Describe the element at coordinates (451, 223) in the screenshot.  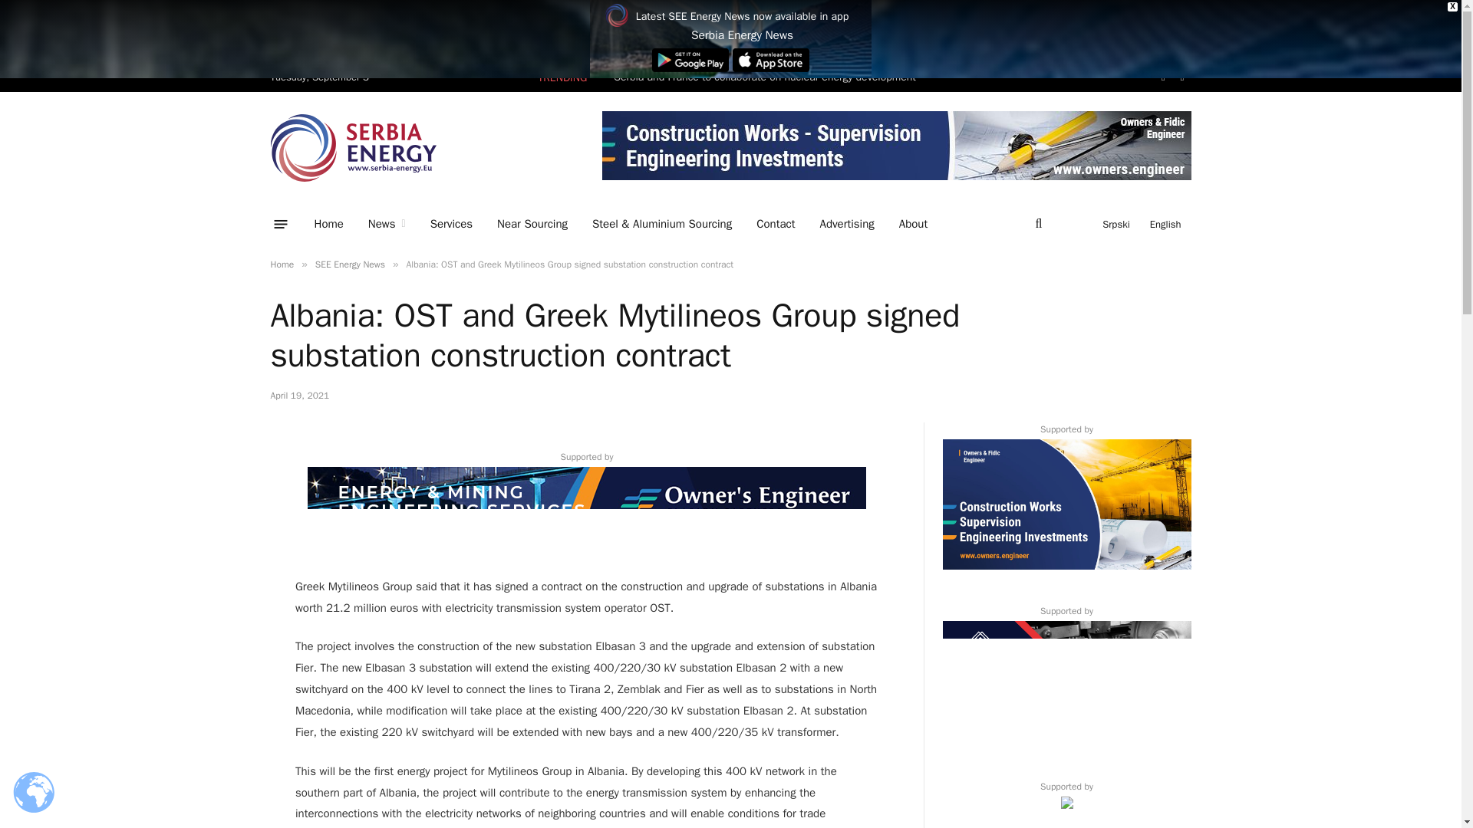
I see `Services` at that location.